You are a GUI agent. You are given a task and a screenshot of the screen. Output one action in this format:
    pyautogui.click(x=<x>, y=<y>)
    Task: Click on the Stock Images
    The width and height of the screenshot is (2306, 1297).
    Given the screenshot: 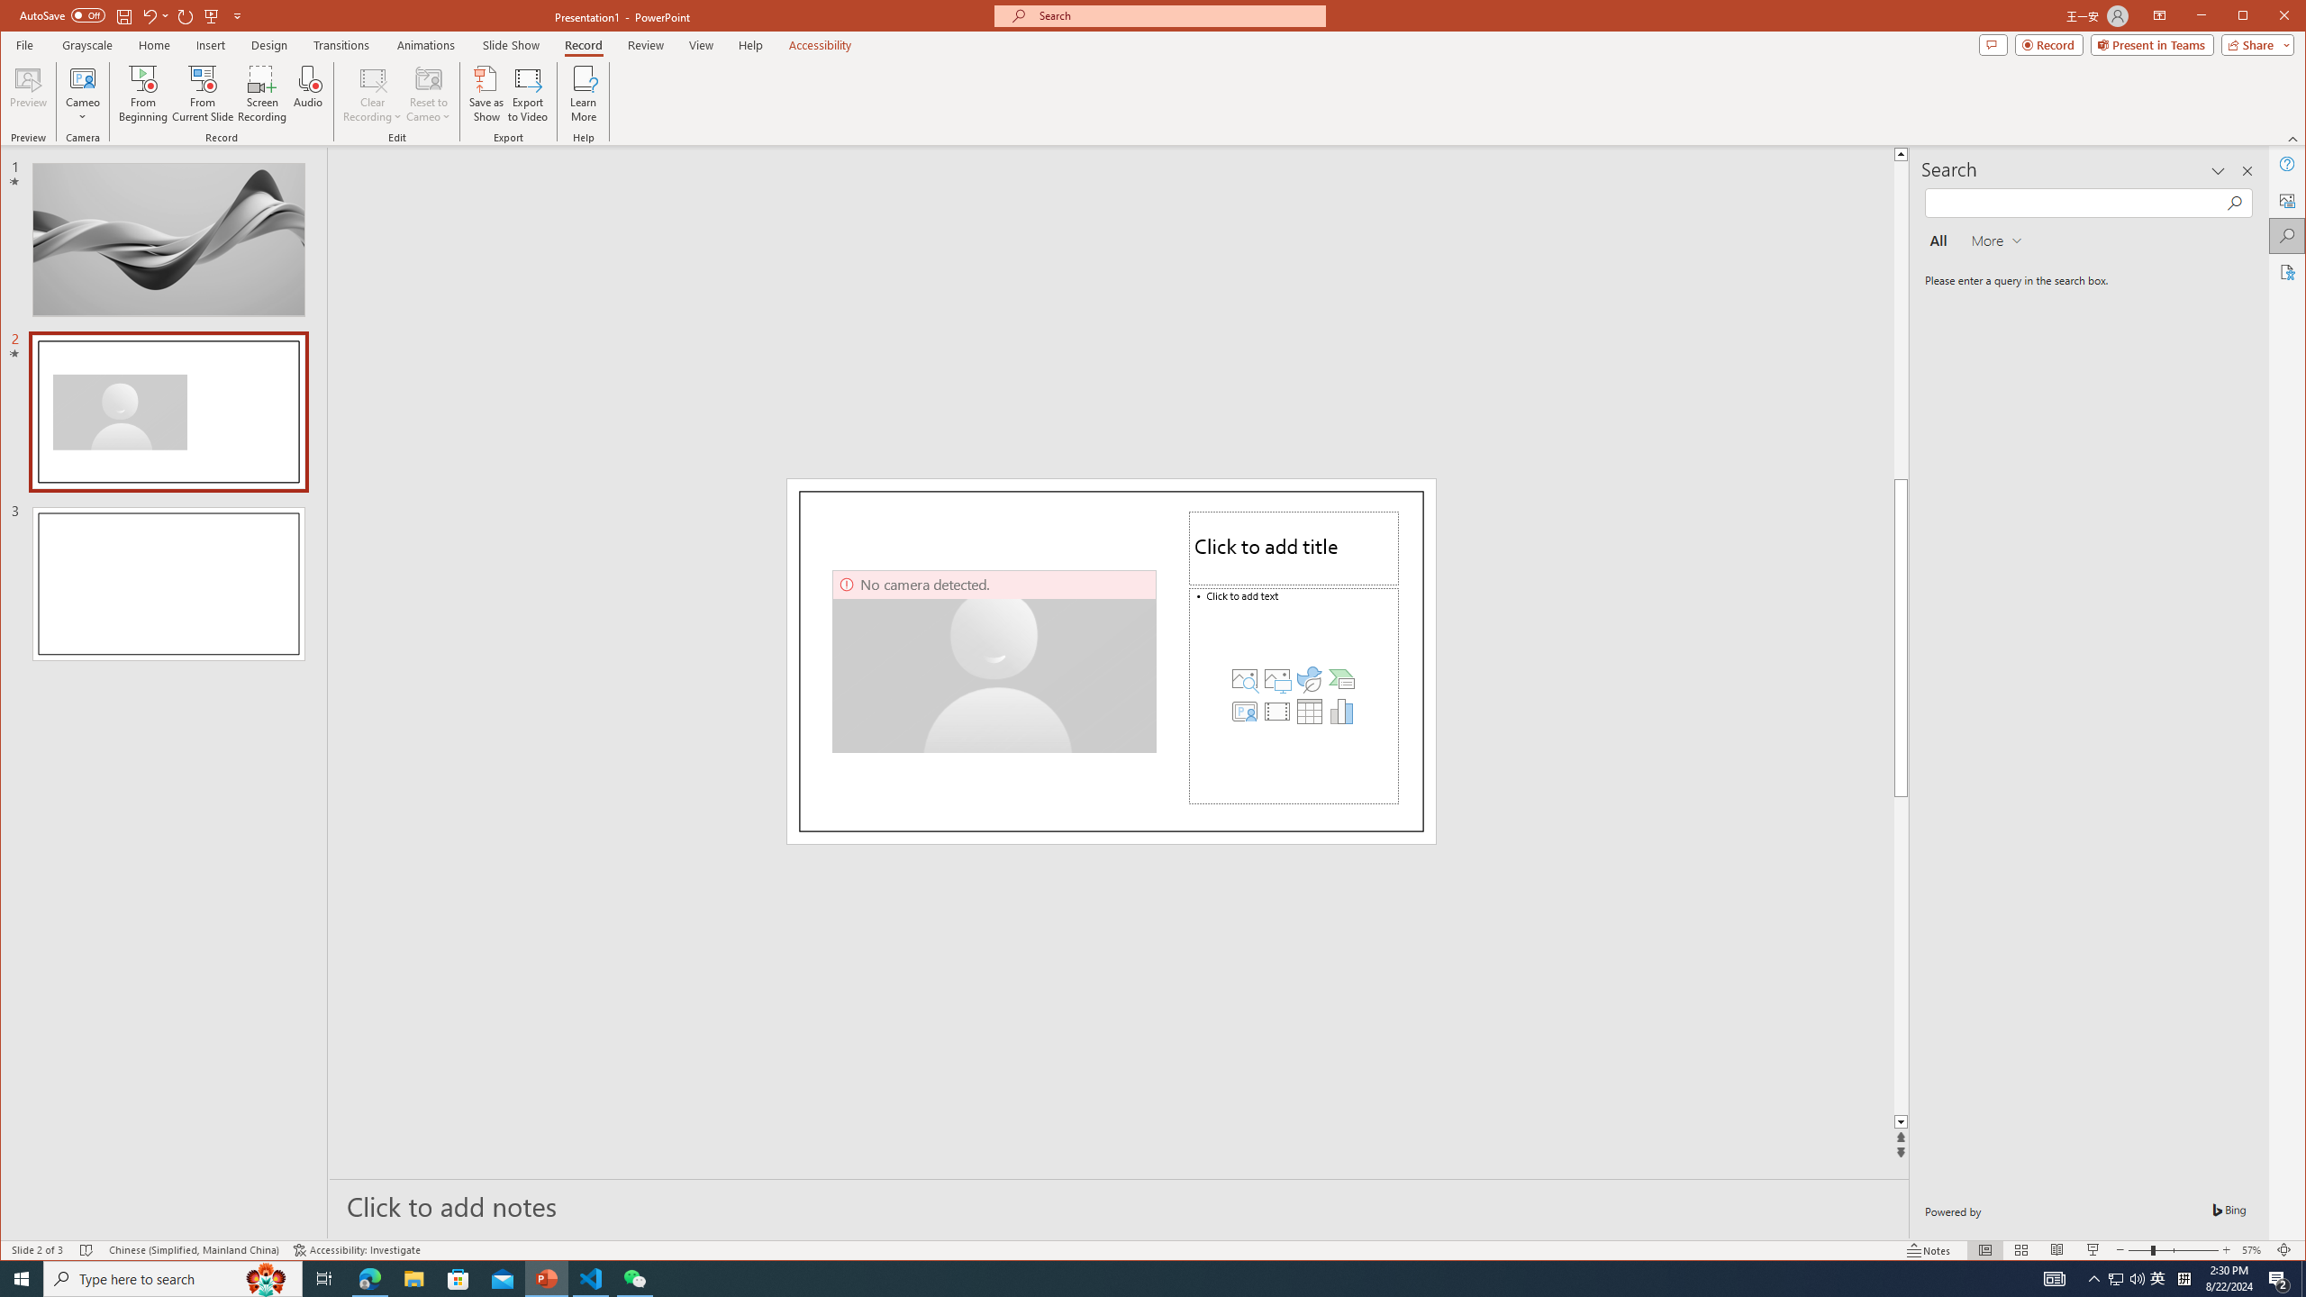 What is the action you would take?
    pyautogui.click(x=1245, y=679)
    